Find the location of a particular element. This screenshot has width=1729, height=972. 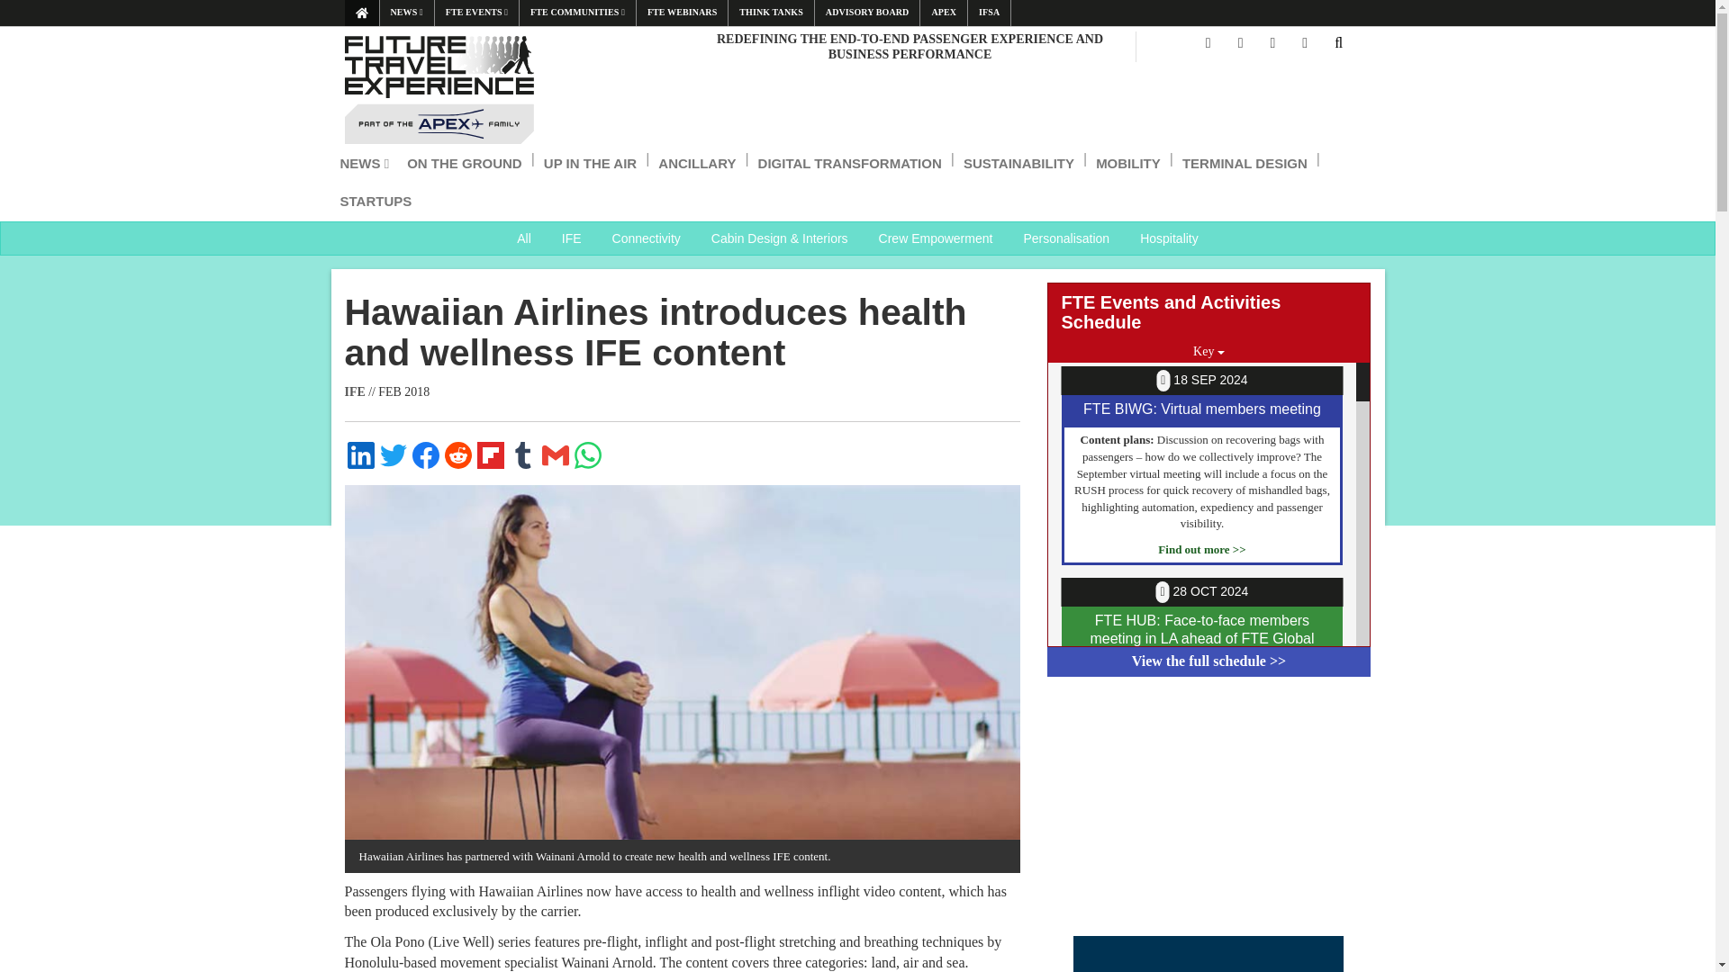

THINK TANKS is located at coordinates (770, 13).